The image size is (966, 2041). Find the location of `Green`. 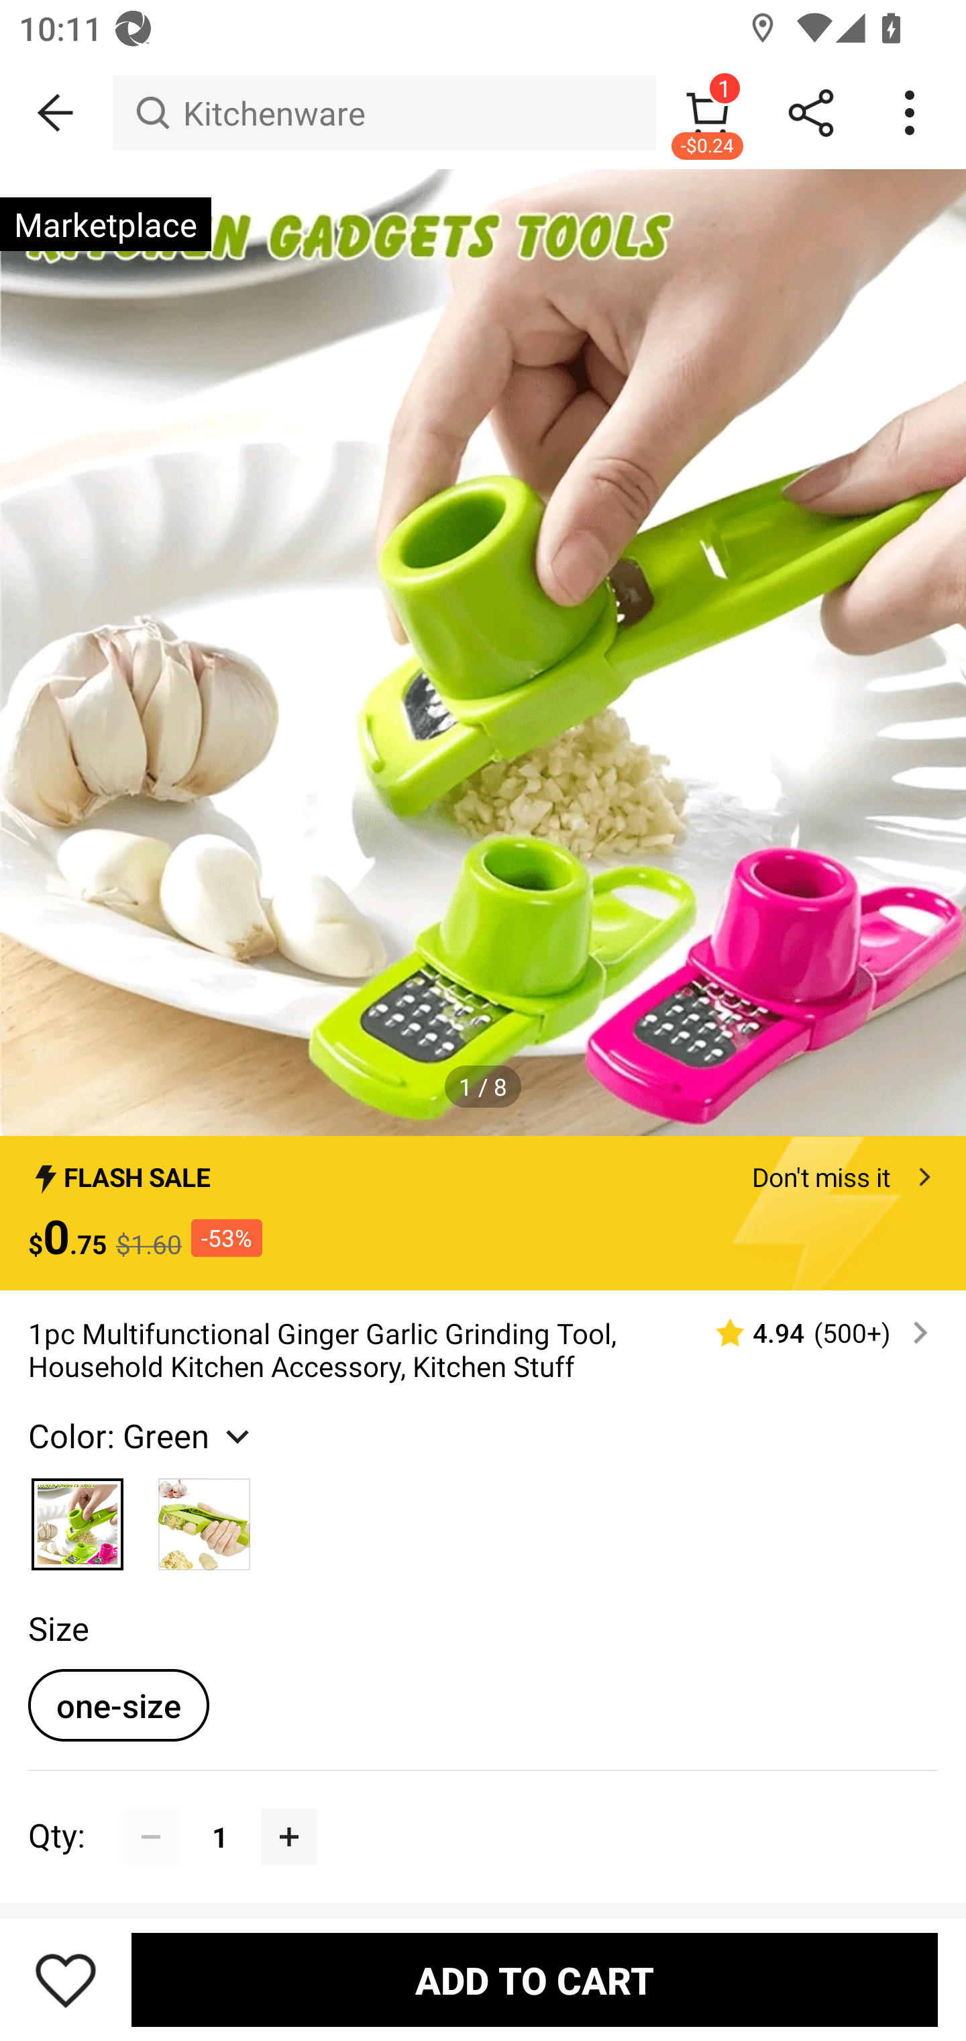

Green is located at coordinates (78, 1517).